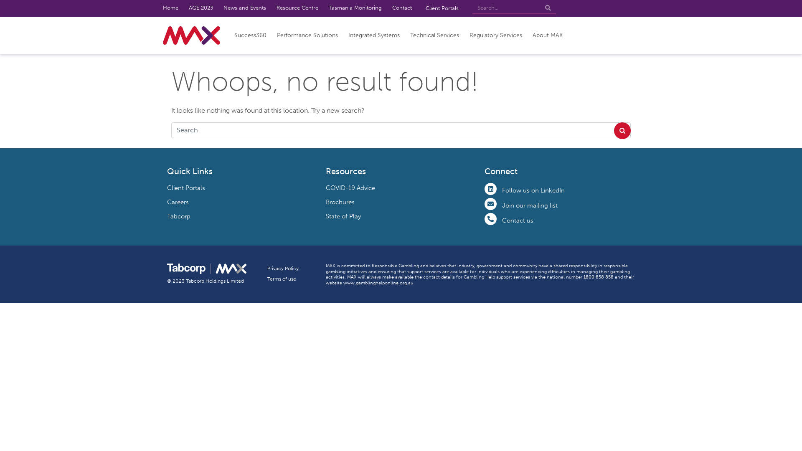 The width and height of the screenshot is (802, 451). I want to click on News and Events, so click(245, 8).